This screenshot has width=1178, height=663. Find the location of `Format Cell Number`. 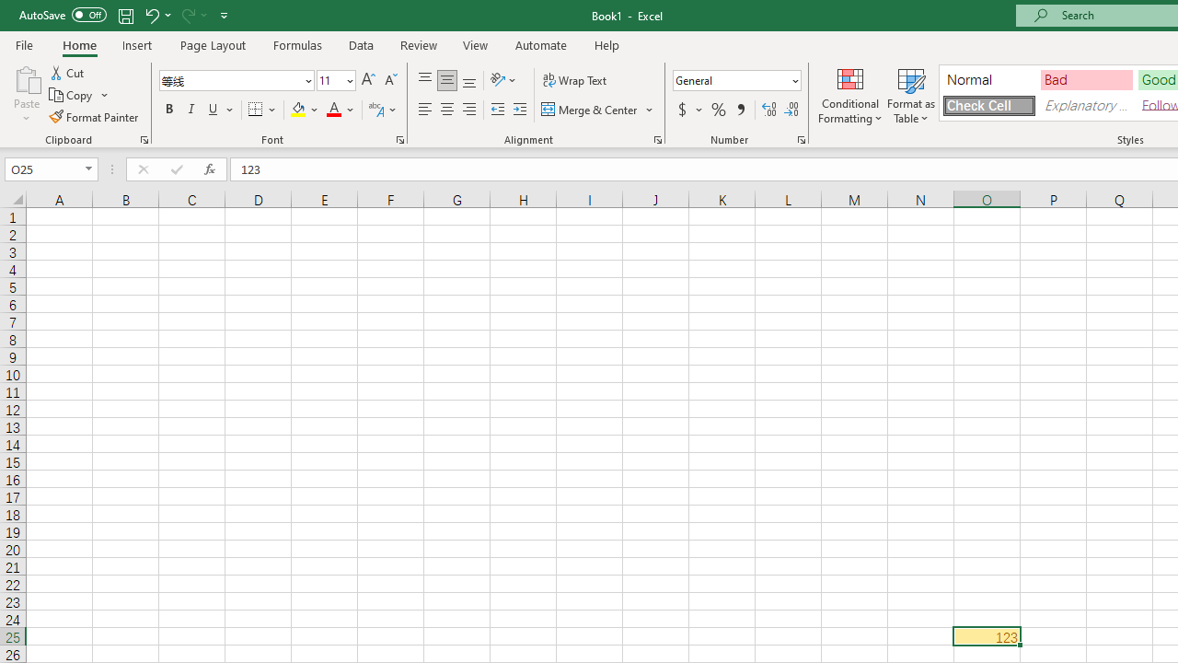

Format Cell Number is located at coordinates (801, 140).